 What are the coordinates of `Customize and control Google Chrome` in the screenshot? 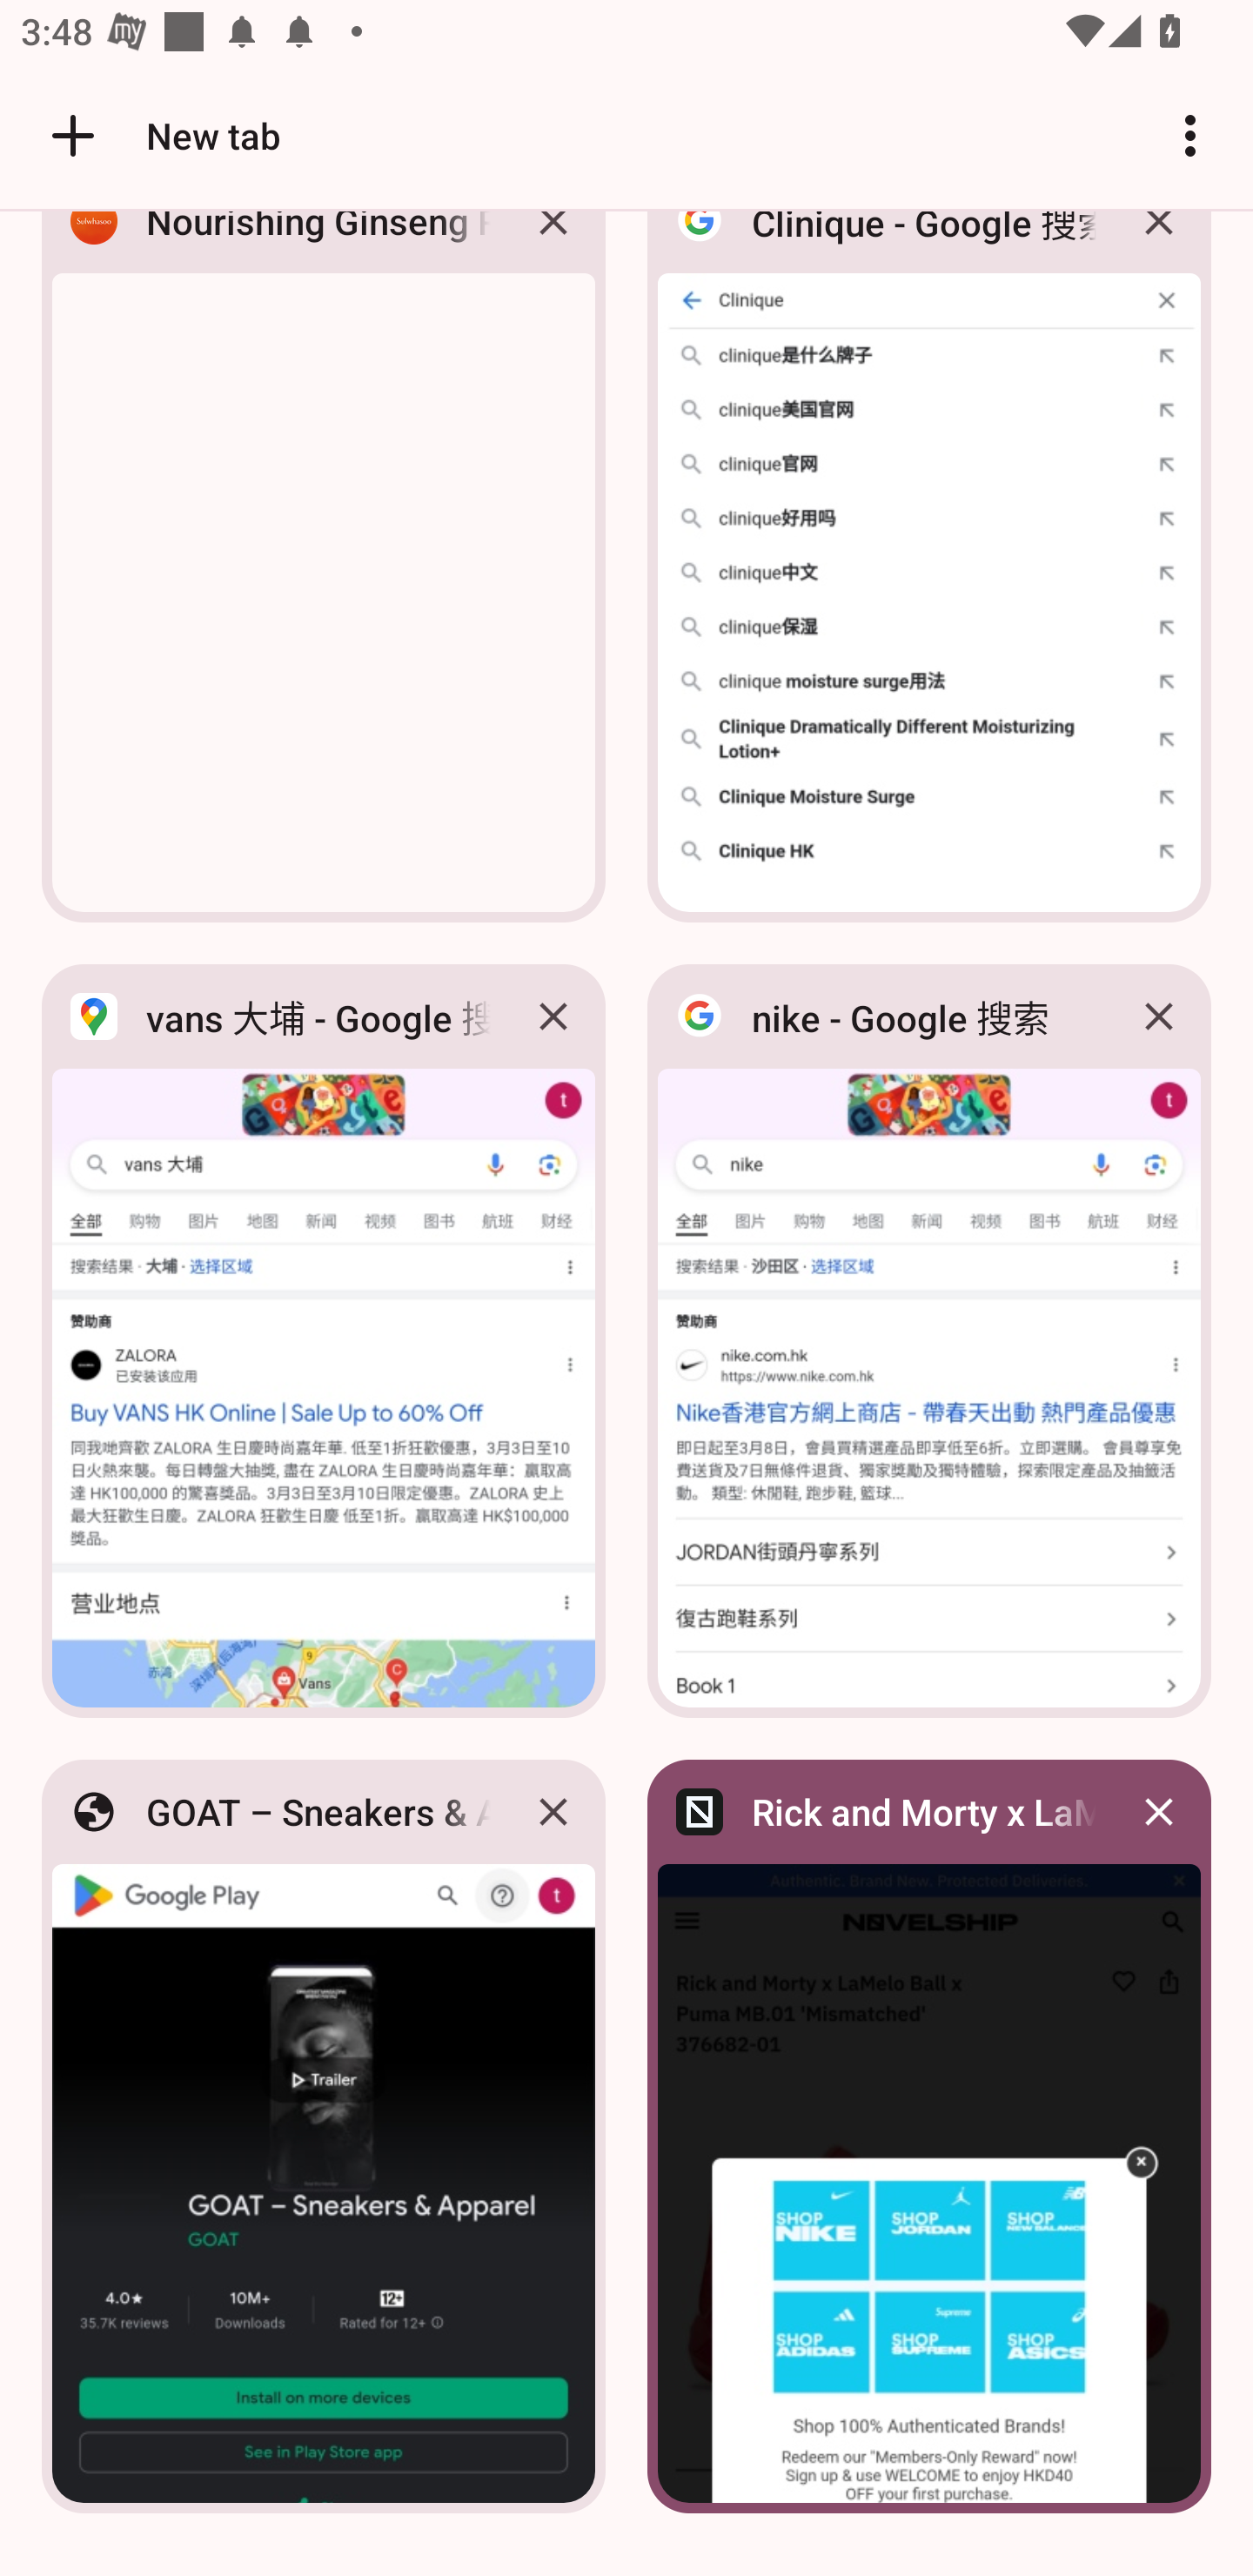 It's located at (1190, 135).